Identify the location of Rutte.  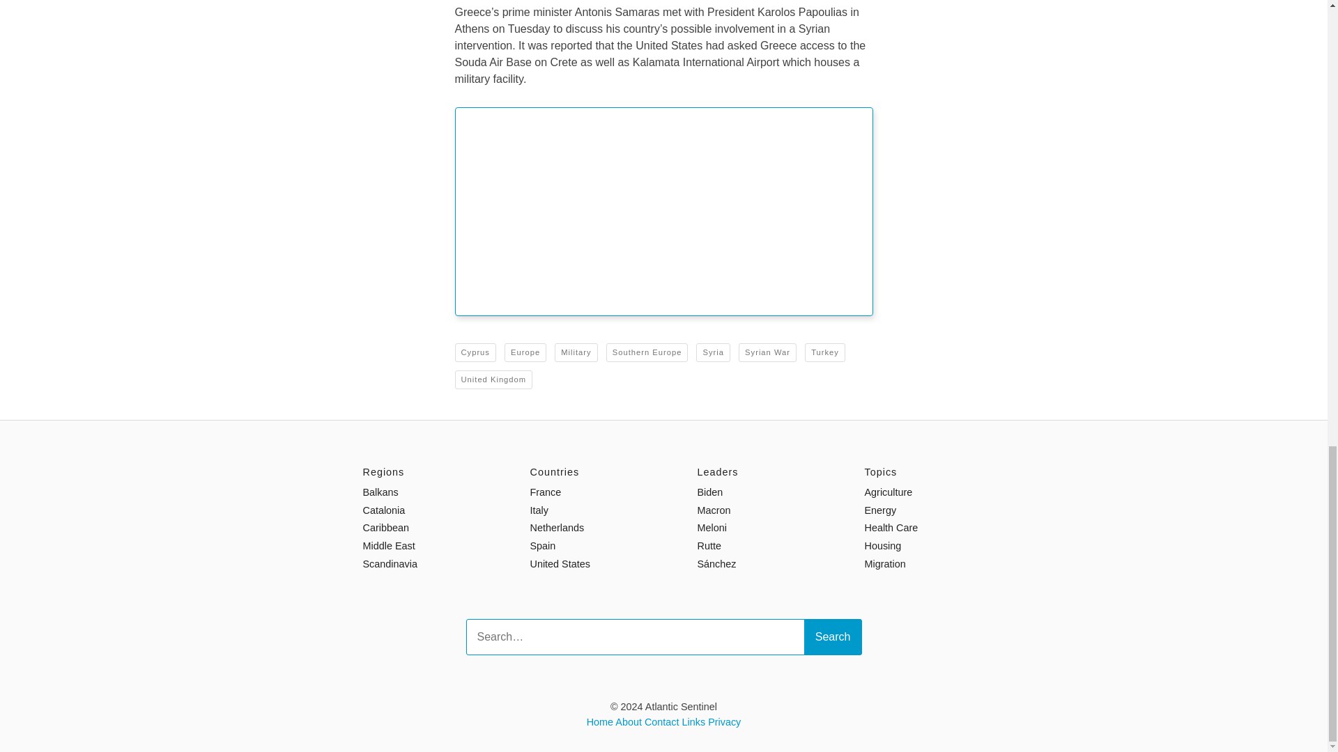
(709, 546).